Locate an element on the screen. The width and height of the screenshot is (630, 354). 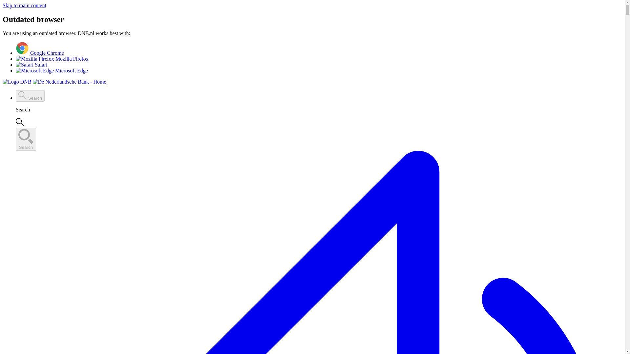
Safari is located at coordinates (31, 65).